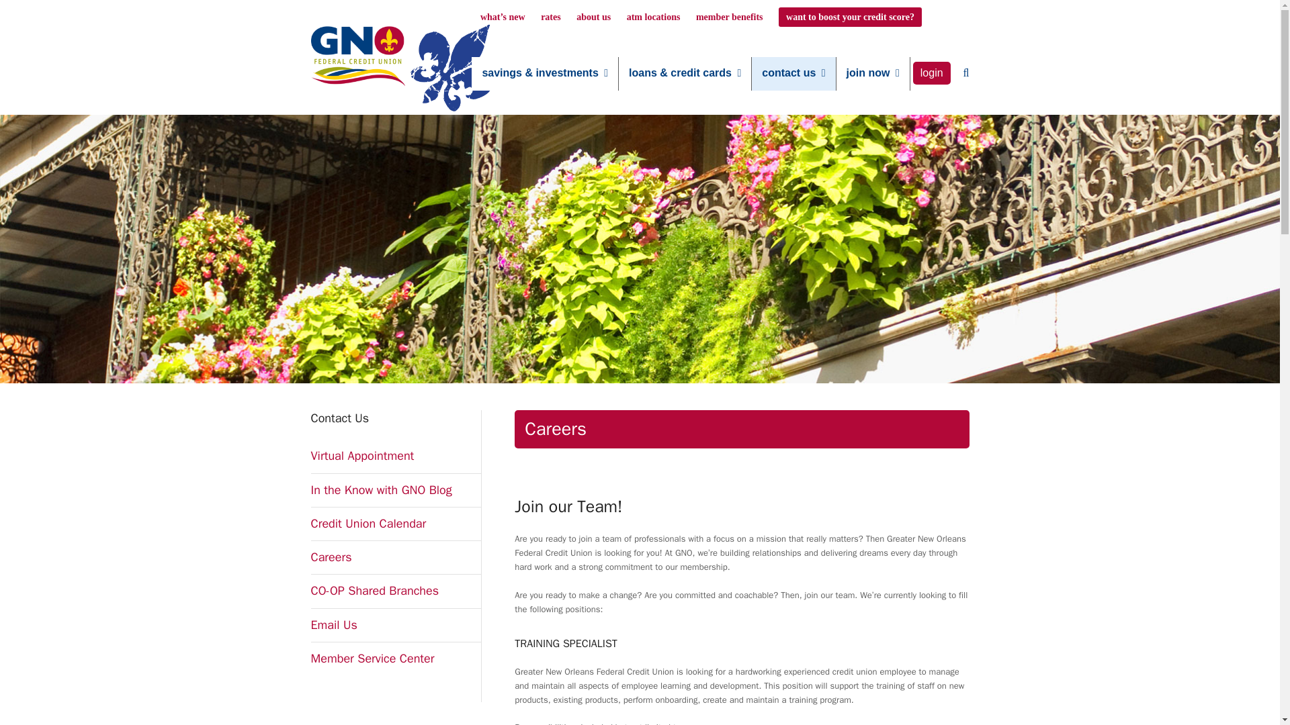  Describe the element at coordinates (793, 74) in the screenshot. I see `contact us` at that location.